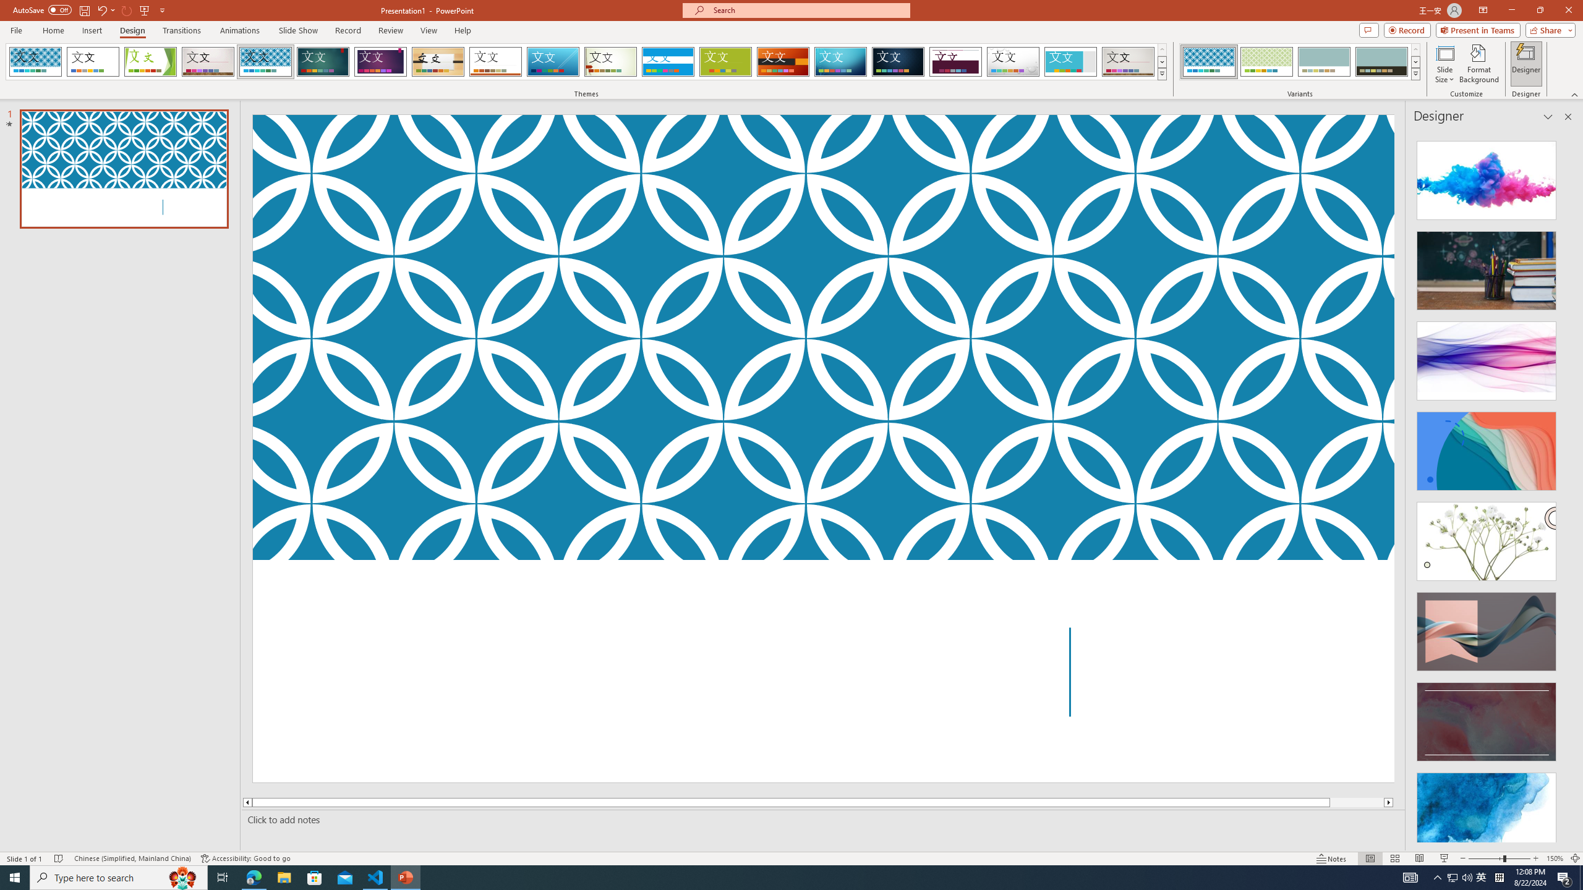 This screenshot has height=890, width=1583. Describe the element at coordinates (1526, 64) in the screenshot. I see `Designer` at that location.